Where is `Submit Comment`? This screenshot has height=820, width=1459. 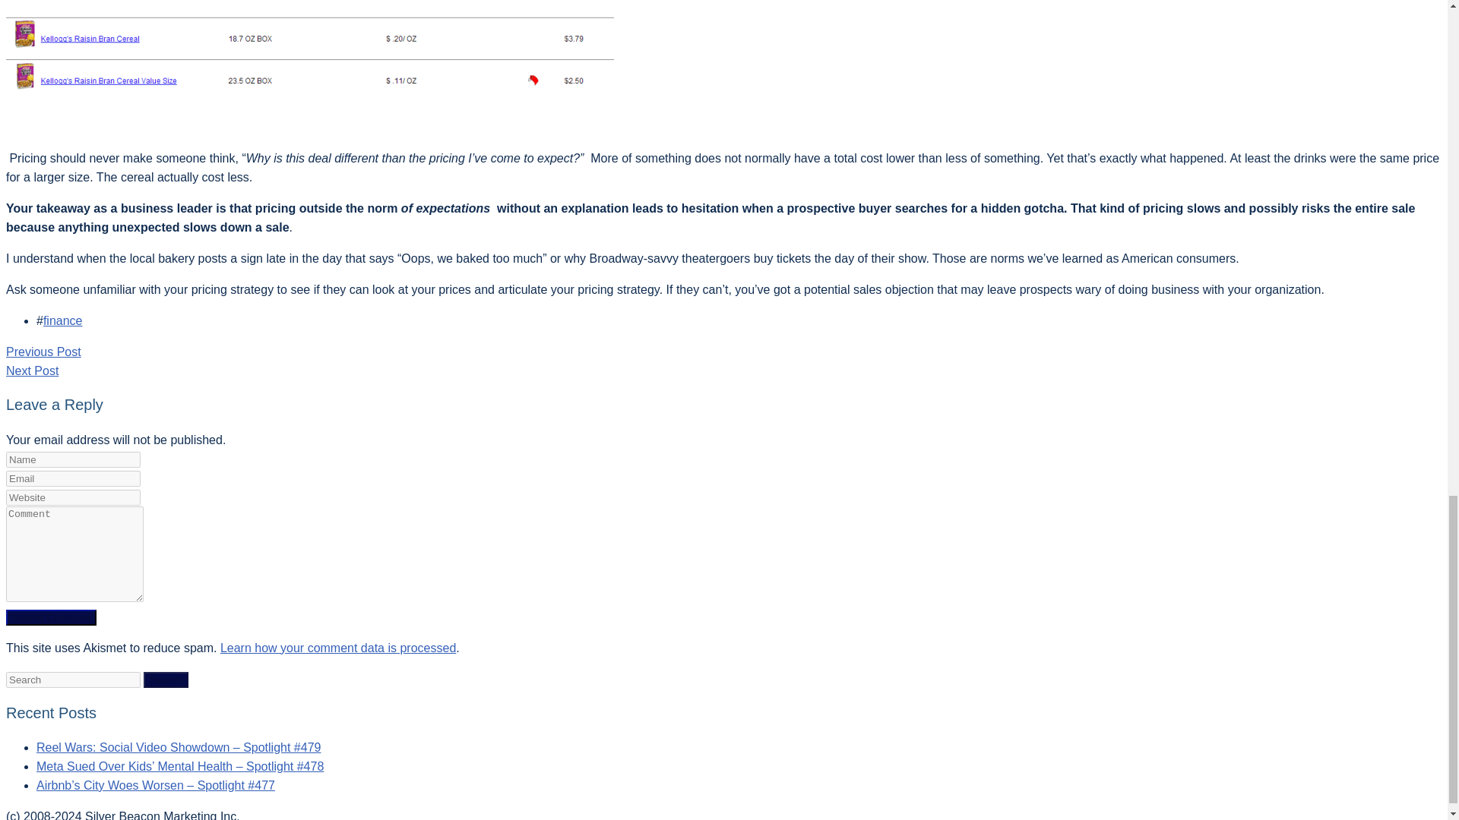 Submit Comment is located at coordinates (50, 618).